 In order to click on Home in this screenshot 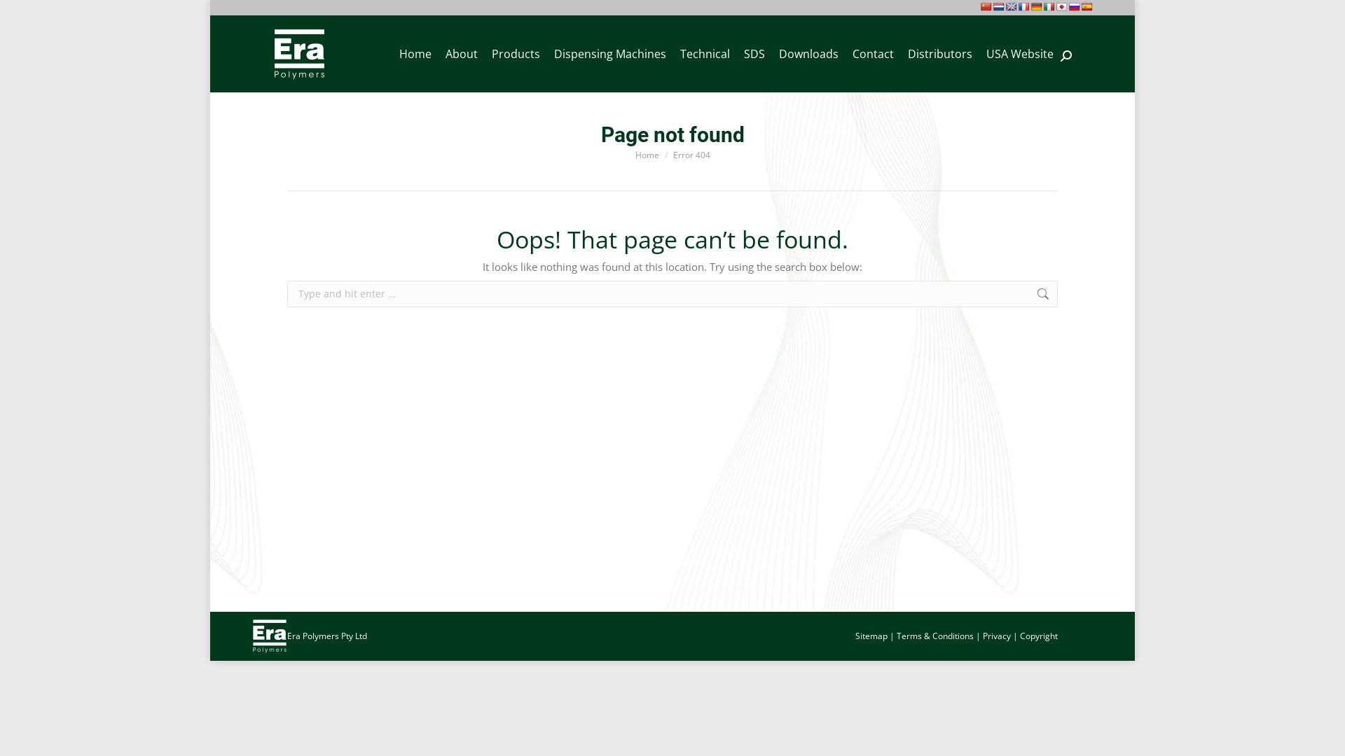, I will do `click(647, 154)`.